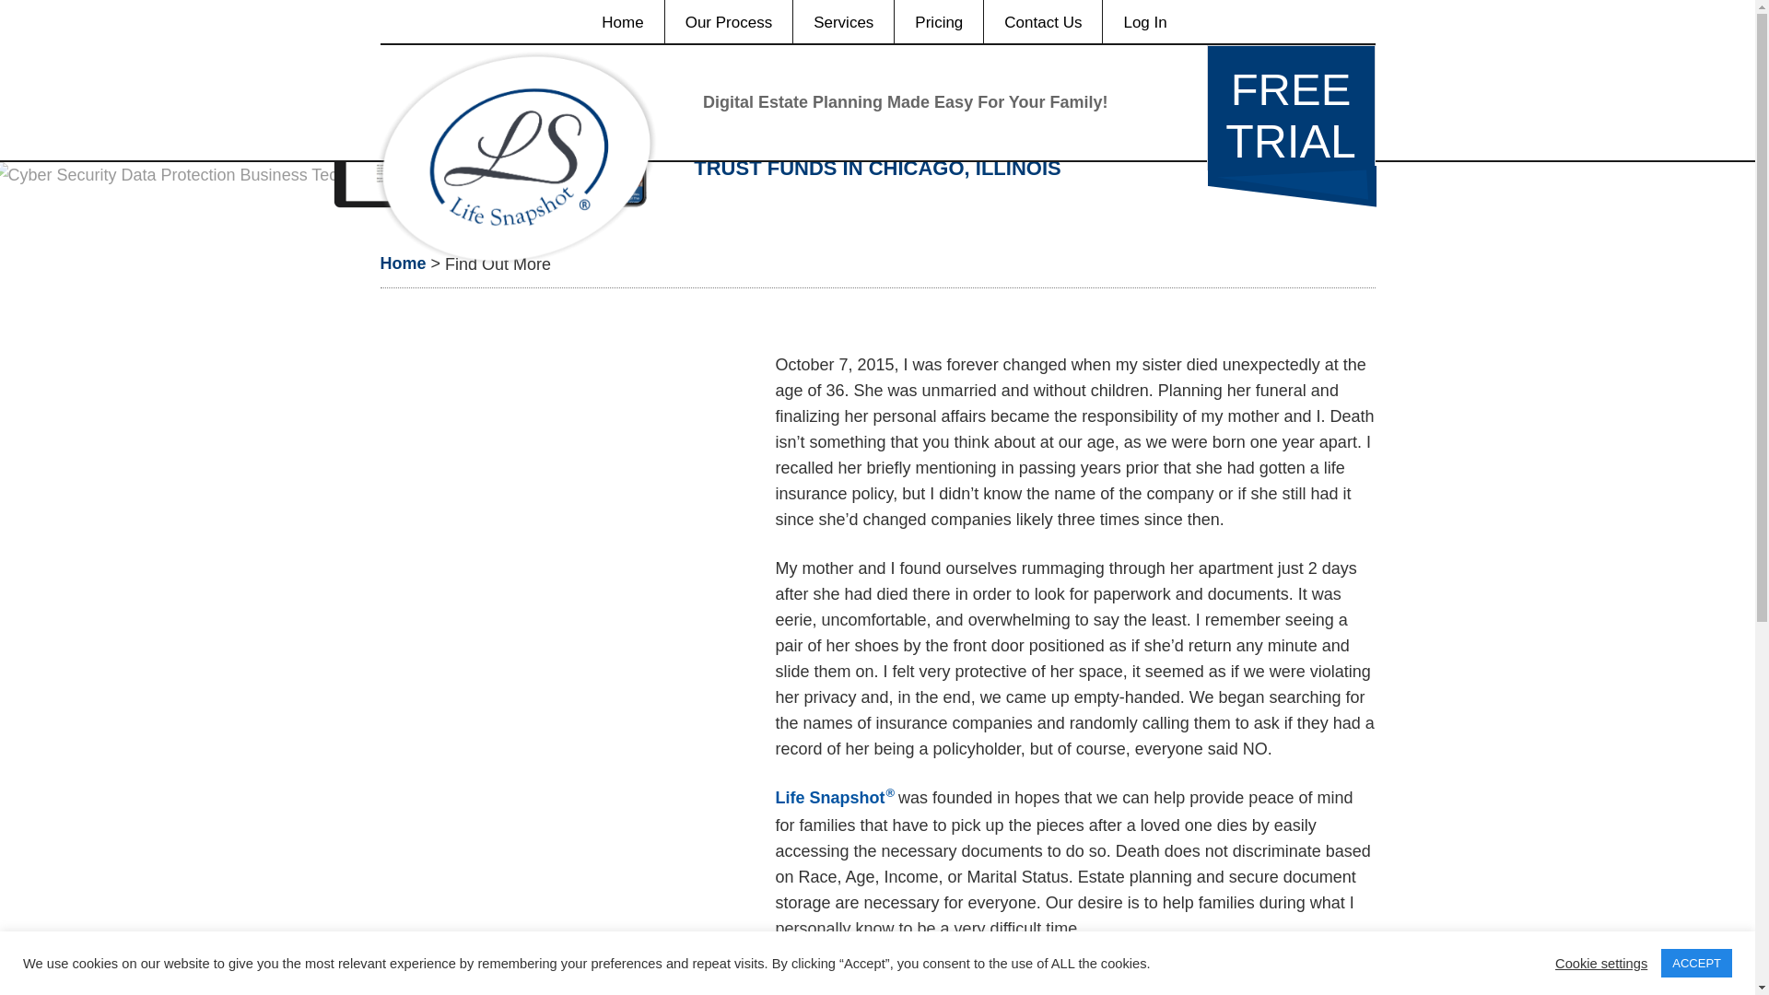  What do you see at coordinates (623, 22) in the screenshot?
I see `Home` at bounding box center [623, 22].